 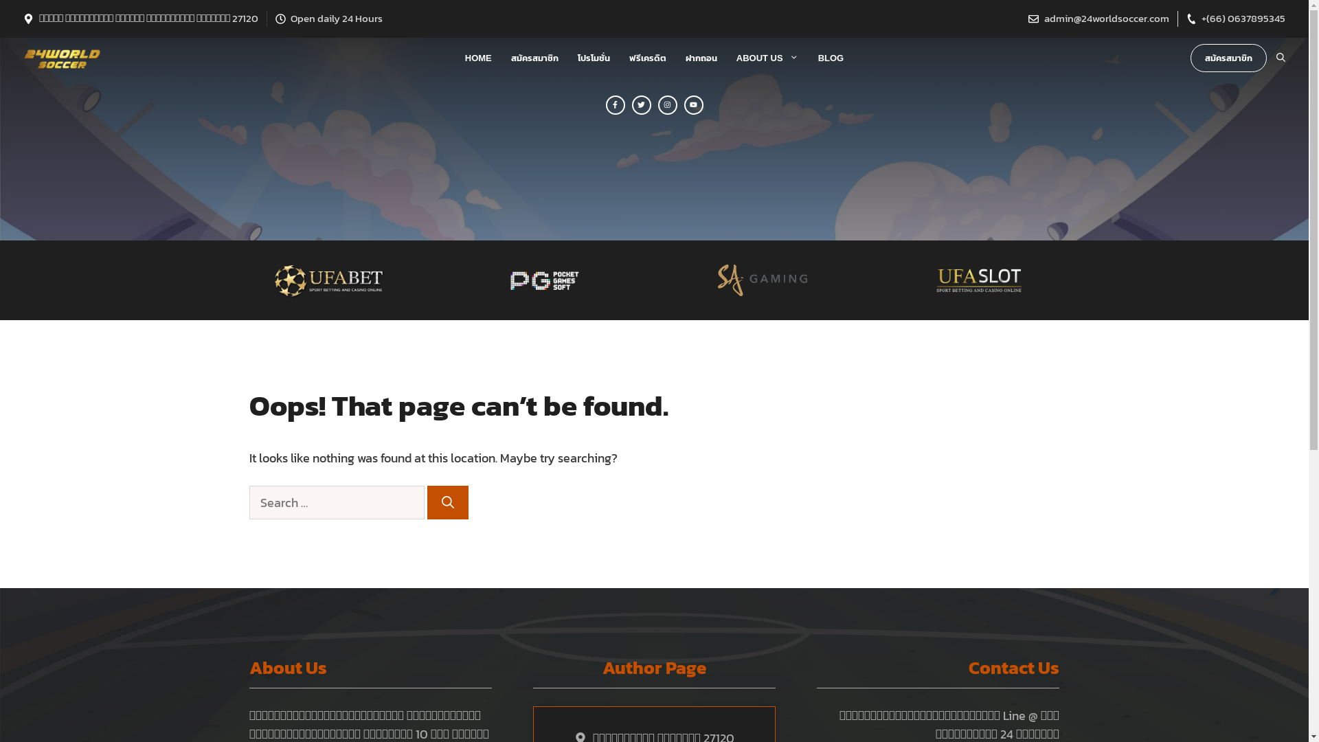 What do you see at coordinates (831, 58) in the screenshot?
I see `BLOG` at bounding box center [831, 58].